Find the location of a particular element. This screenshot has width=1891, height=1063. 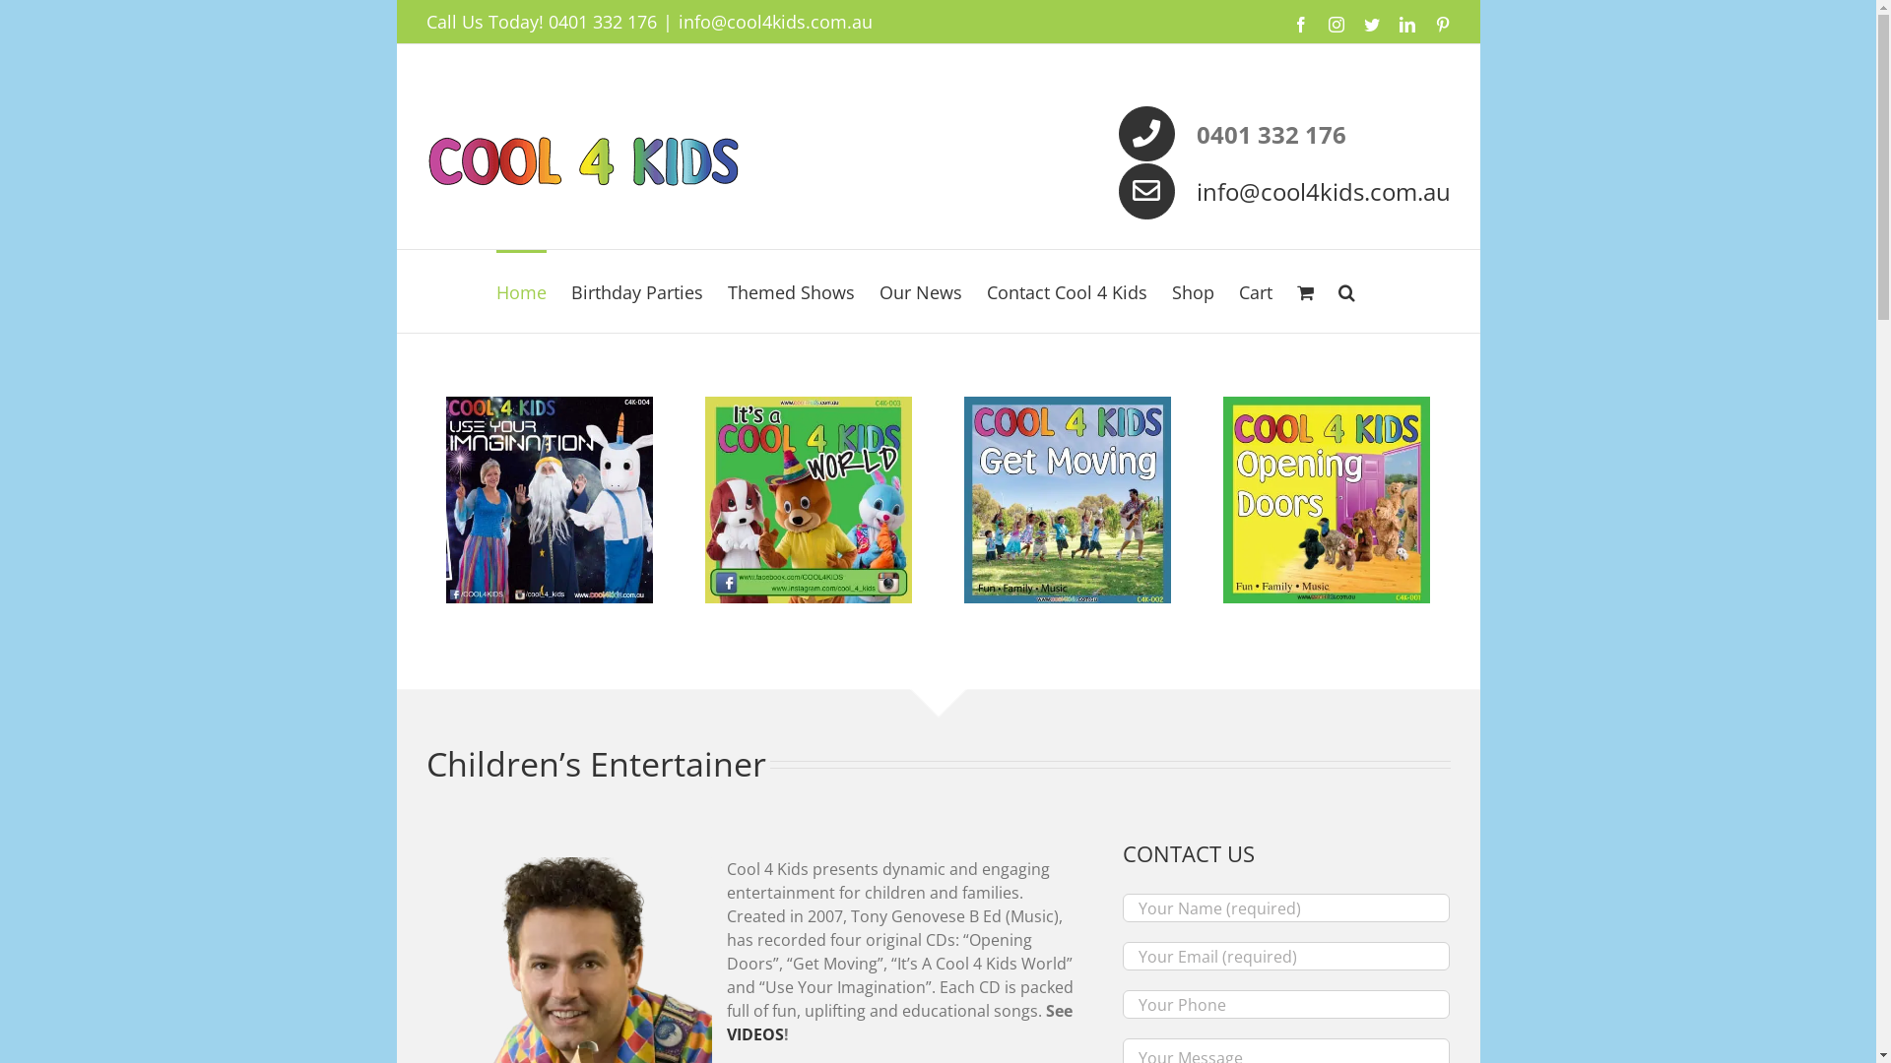

VIDEOS is located at coordinates (755, 1034).